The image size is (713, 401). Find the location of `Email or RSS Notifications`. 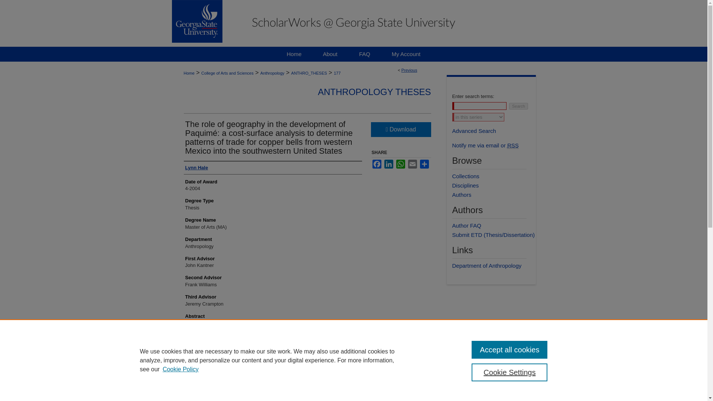

Email or RSS Notifications is located at coordinates (494, 145).